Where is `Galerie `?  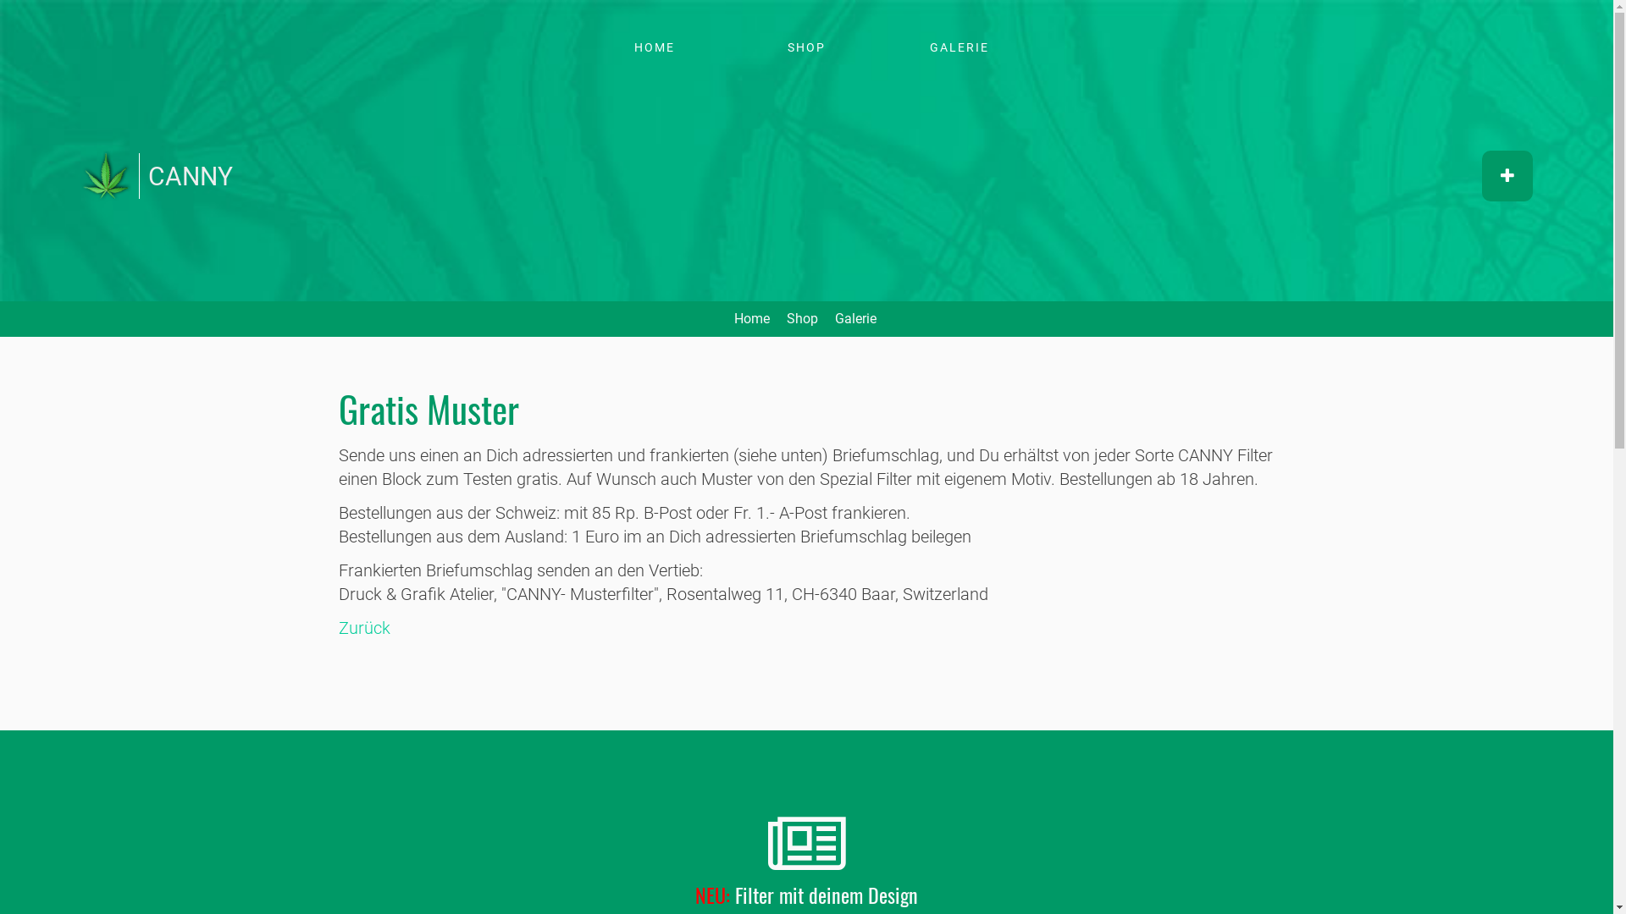
Galerie  is located at coordinates (857, 318).